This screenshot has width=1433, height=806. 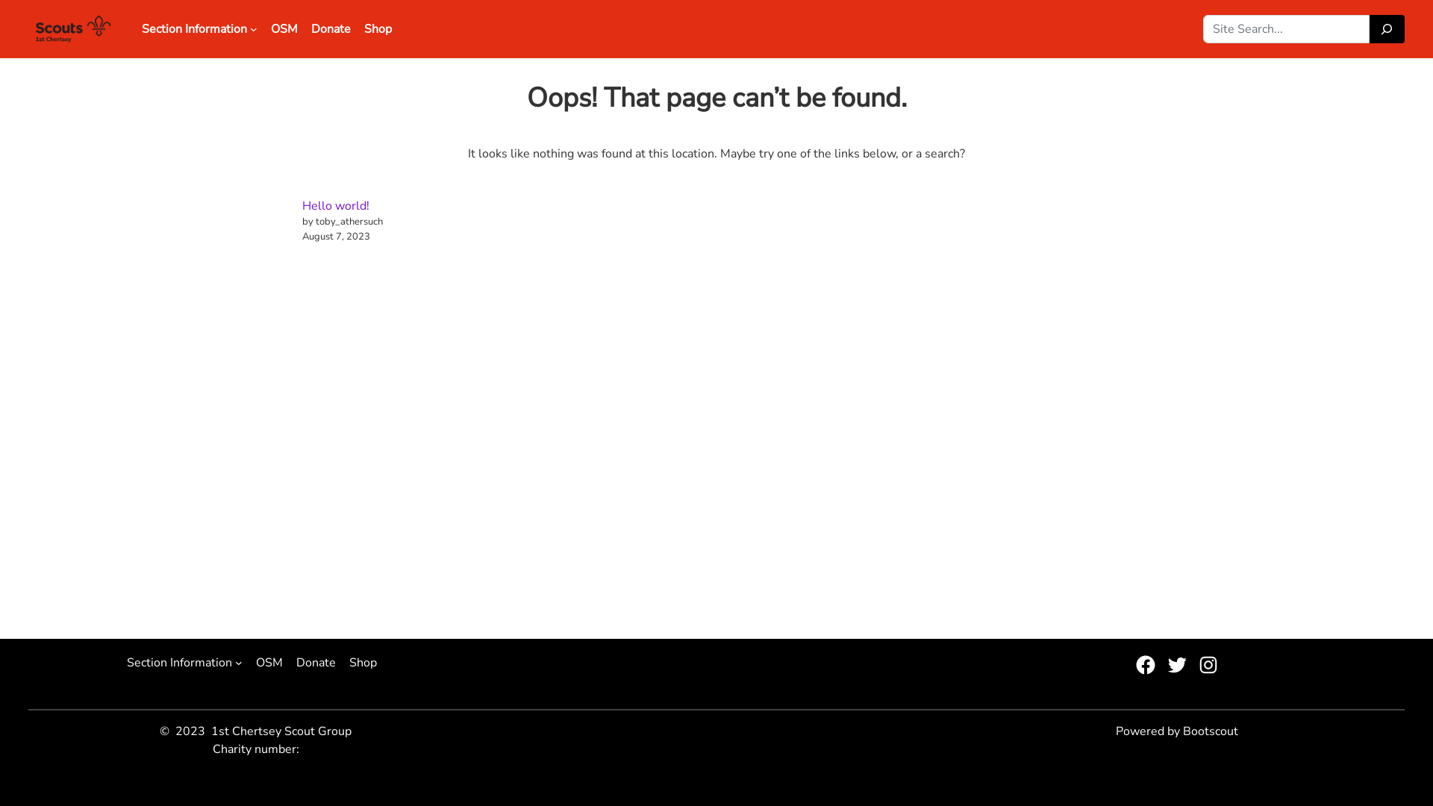 I want to click on Donate, so click(x=316, y=663).